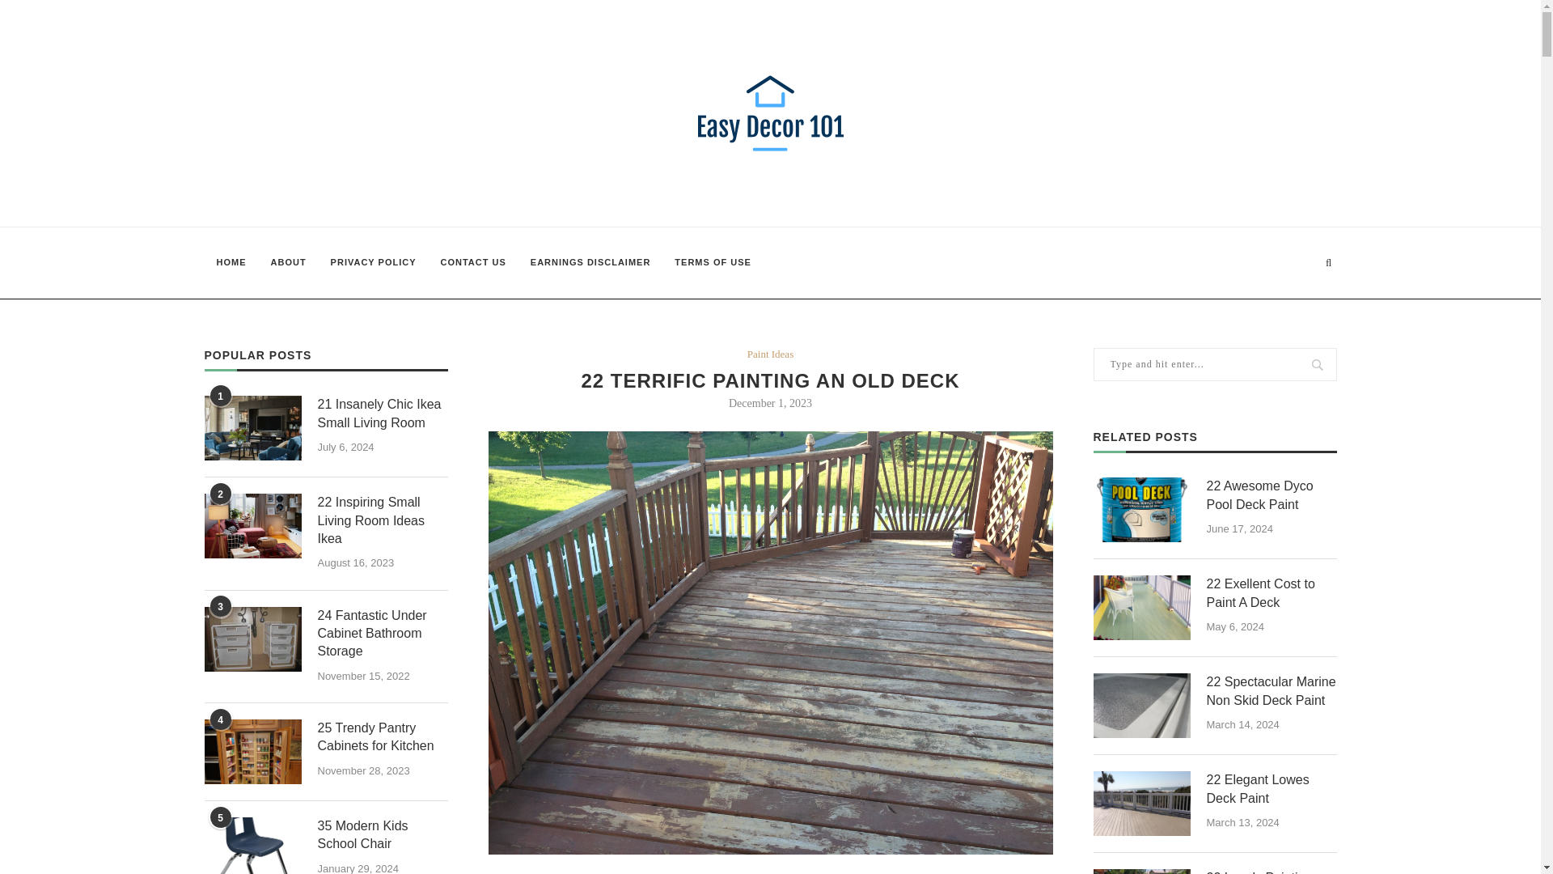  Describe the element at coordinates (373, 262) in the screenshot. I see `PRIVACY POLICY` at that location.